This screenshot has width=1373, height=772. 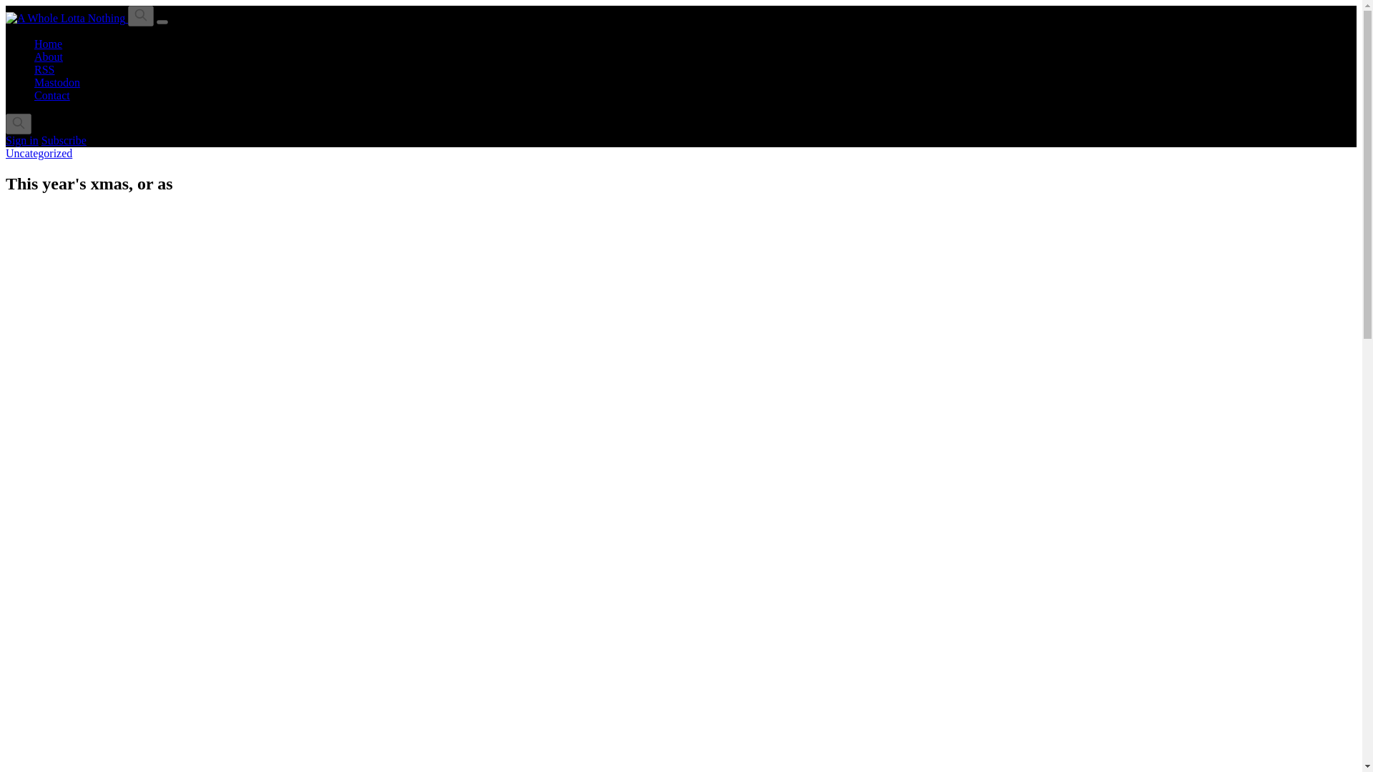 I want to click on Sign in, so click(x=21, y=140).